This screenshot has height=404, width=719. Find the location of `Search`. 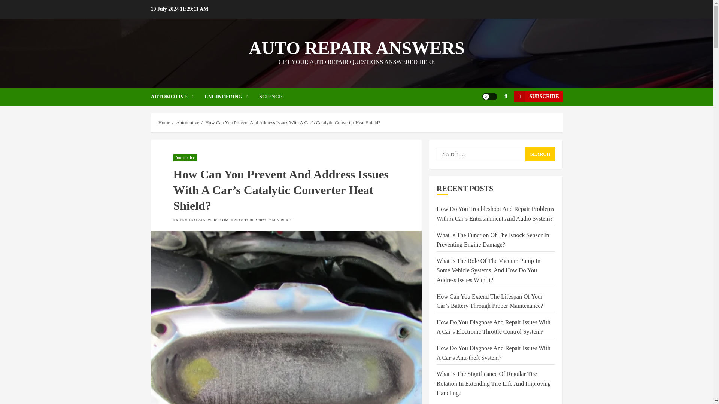

Search is located at coordinates (540, 154).